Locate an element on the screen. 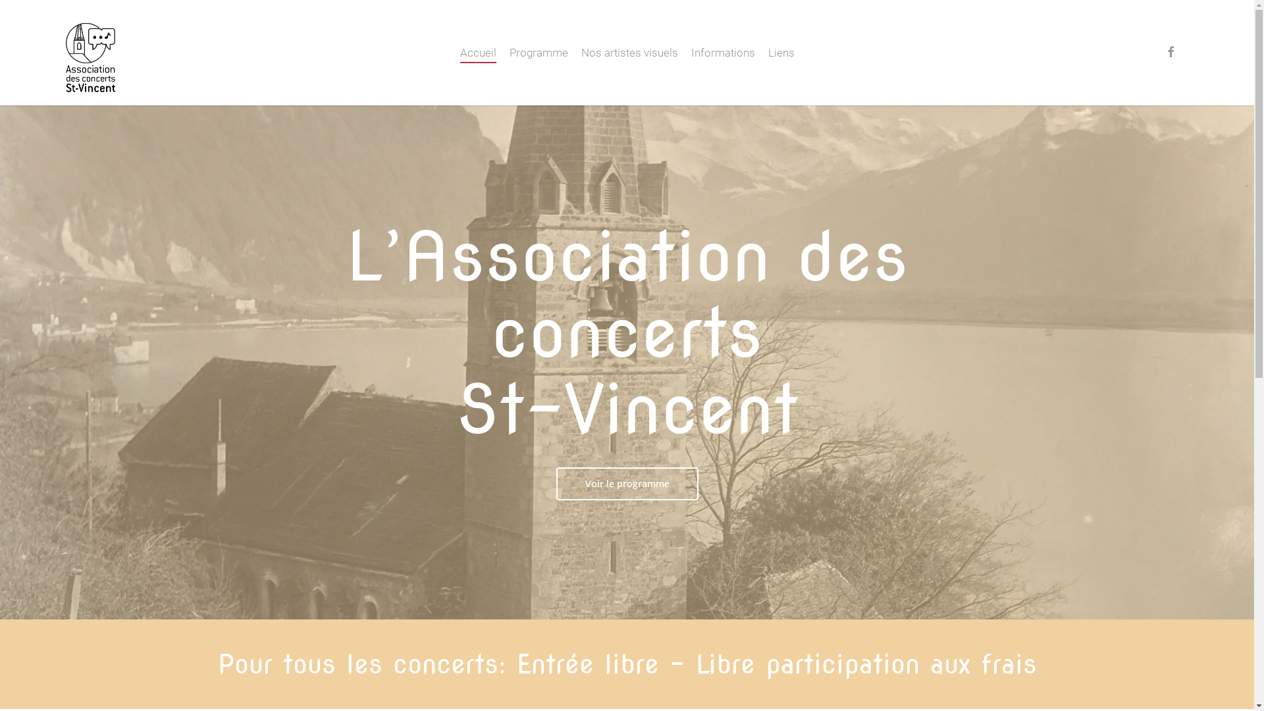 Image resolution: width=1264 pixels, height=711 pixels. facebook is located at coordinates (1171, 53).